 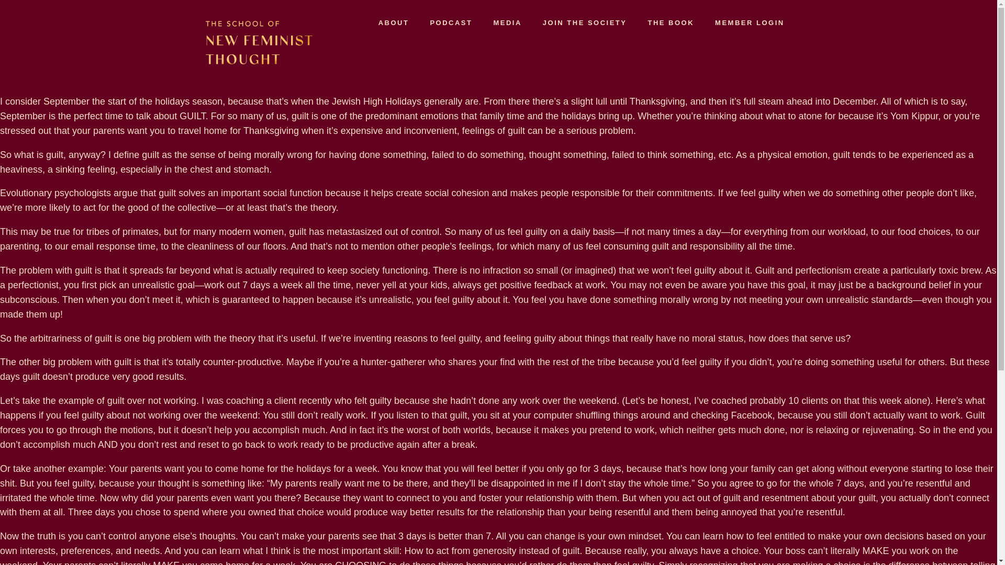 What do you see at coordinates (585, 23) in the screenshot?
I see `JOIN THE SOCIETY` at bounding box center [585, 23].